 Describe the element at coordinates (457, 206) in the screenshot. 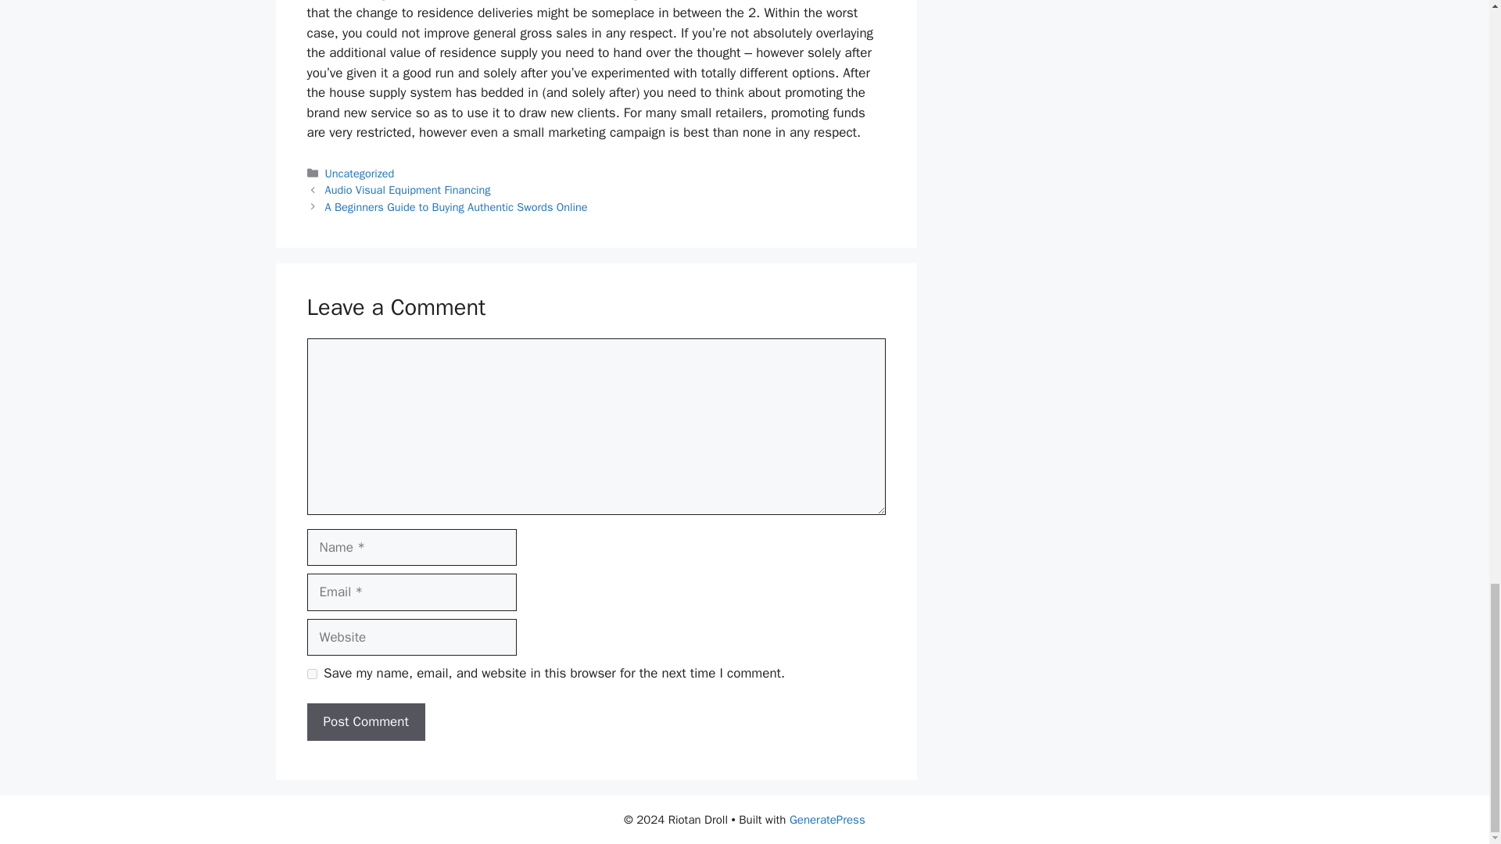

I see `Next` at that location.